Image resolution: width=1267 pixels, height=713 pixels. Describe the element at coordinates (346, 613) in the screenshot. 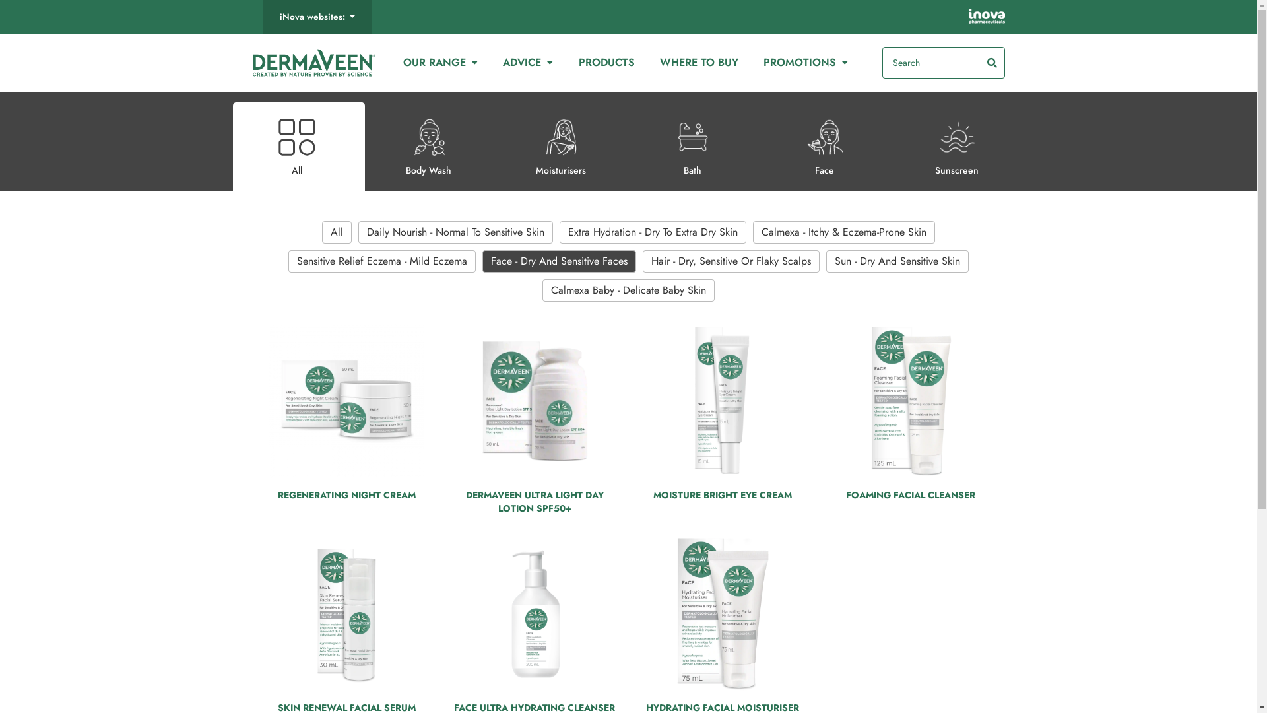

I see `Skin Renewal Facial Serum` at that location.